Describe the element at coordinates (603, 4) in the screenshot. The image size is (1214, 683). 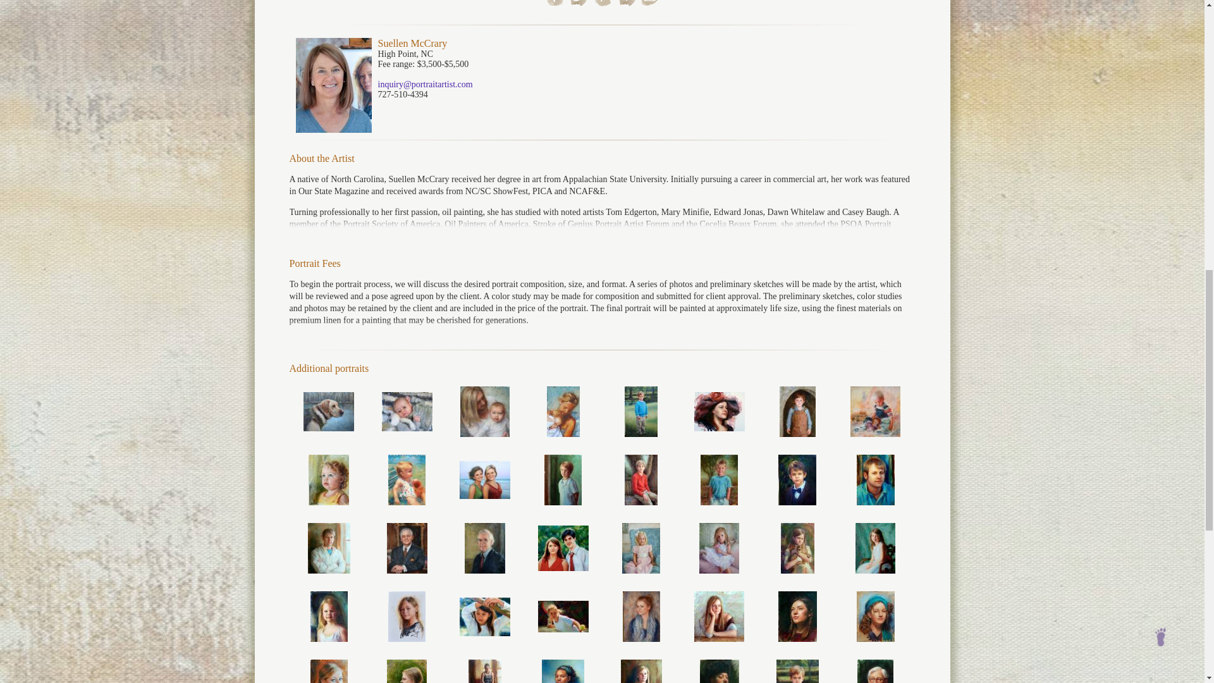
I see `Pin it` at that location.